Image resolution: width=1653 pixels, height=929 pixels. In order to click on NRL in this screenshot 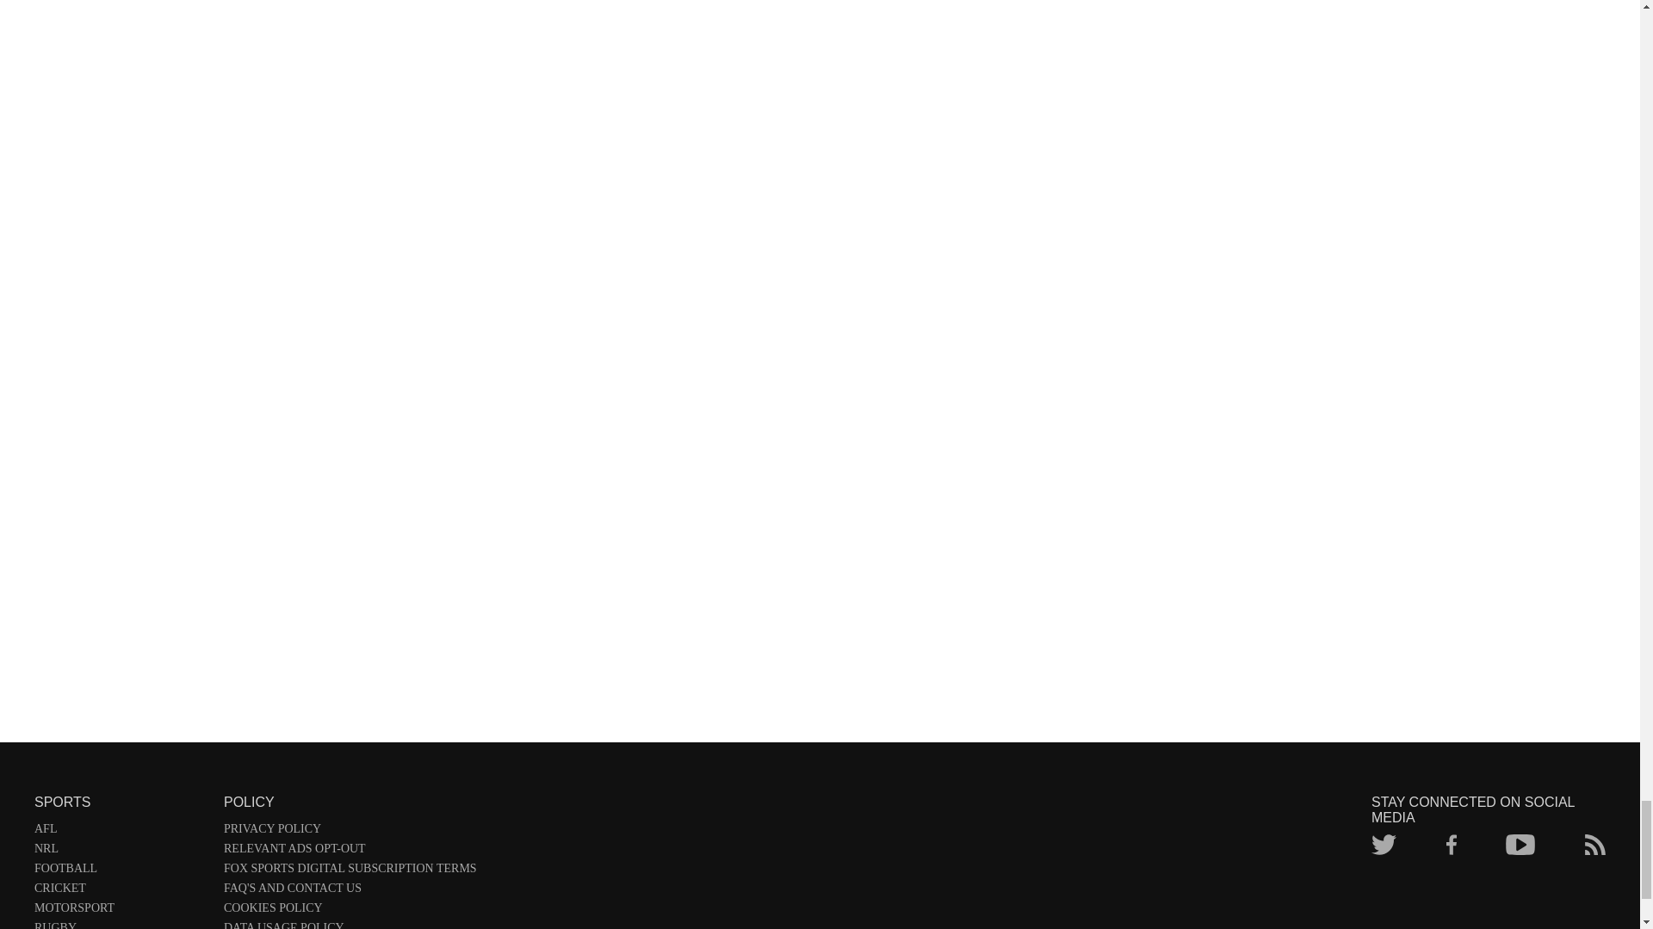, I will do `click(121, 852)`.